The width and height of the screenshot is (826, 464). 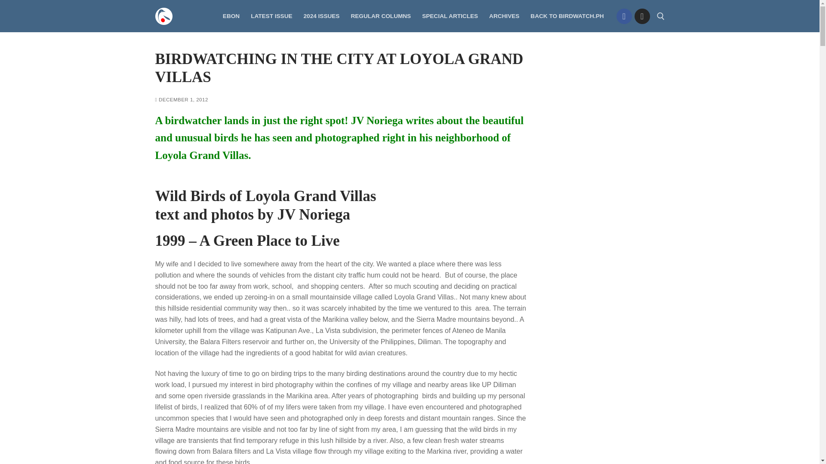 What do you see at coordinates (450, 16) in the screenshot?
I see `SPECIAL ARTICLES` at bounding box center [450, 16].